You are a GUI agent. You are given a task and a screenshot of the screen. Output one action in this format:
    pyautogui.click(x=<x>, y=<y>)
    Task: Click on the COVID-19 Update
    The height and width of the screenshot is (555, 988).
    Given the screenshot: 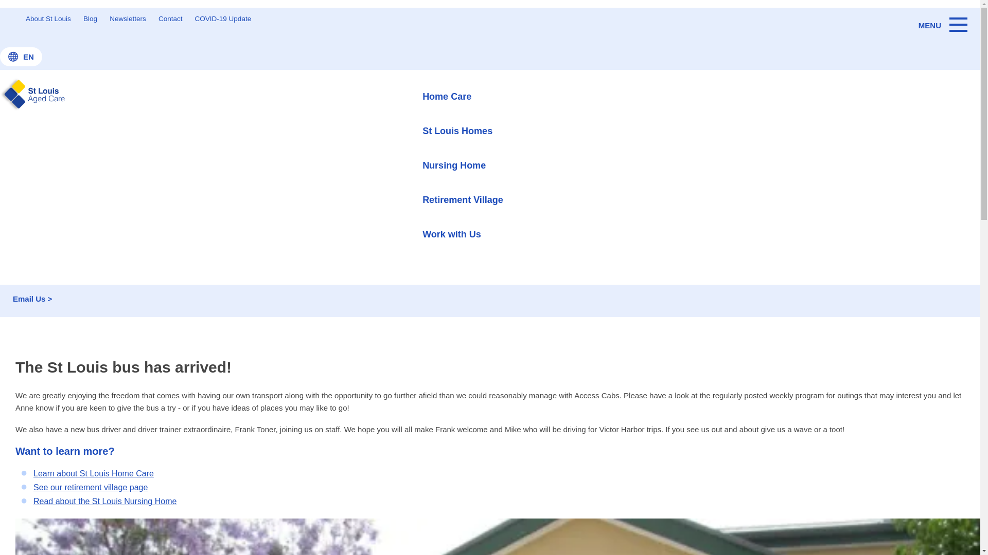 What is the action you would take?
    pyautogui.click(x=223, y=19)
    